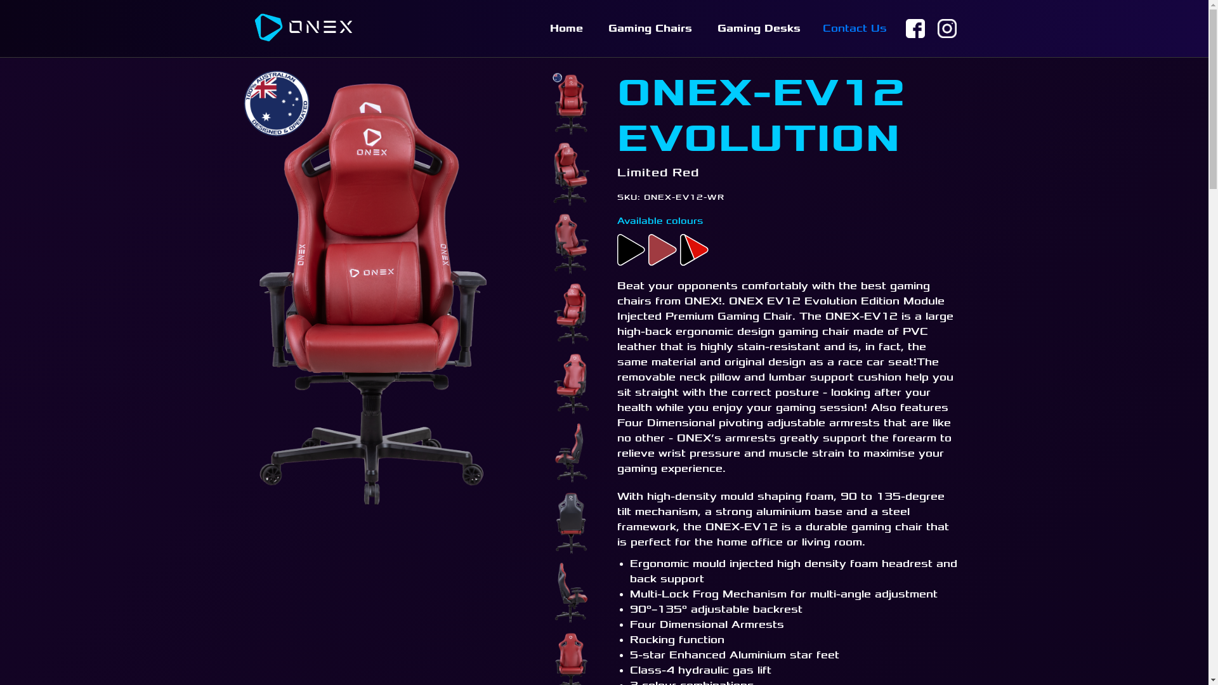 The width and height of the screenshot is (1218, 685). Describe the element at coordinates (854, 29) in the screenshot. I see `Contact Us` at that location.